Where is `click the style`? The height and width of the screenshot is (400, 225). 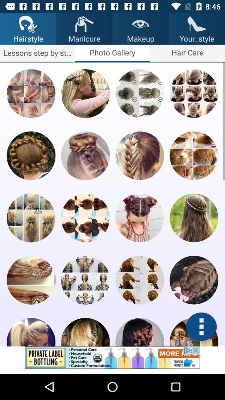
click the style is located at coordinates (140, 332).